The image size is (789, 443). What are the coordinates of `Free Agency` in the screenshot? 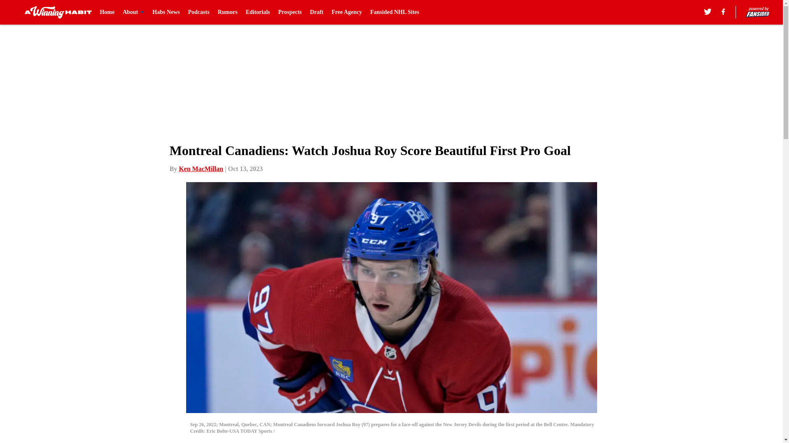 It's located at (347, 12).